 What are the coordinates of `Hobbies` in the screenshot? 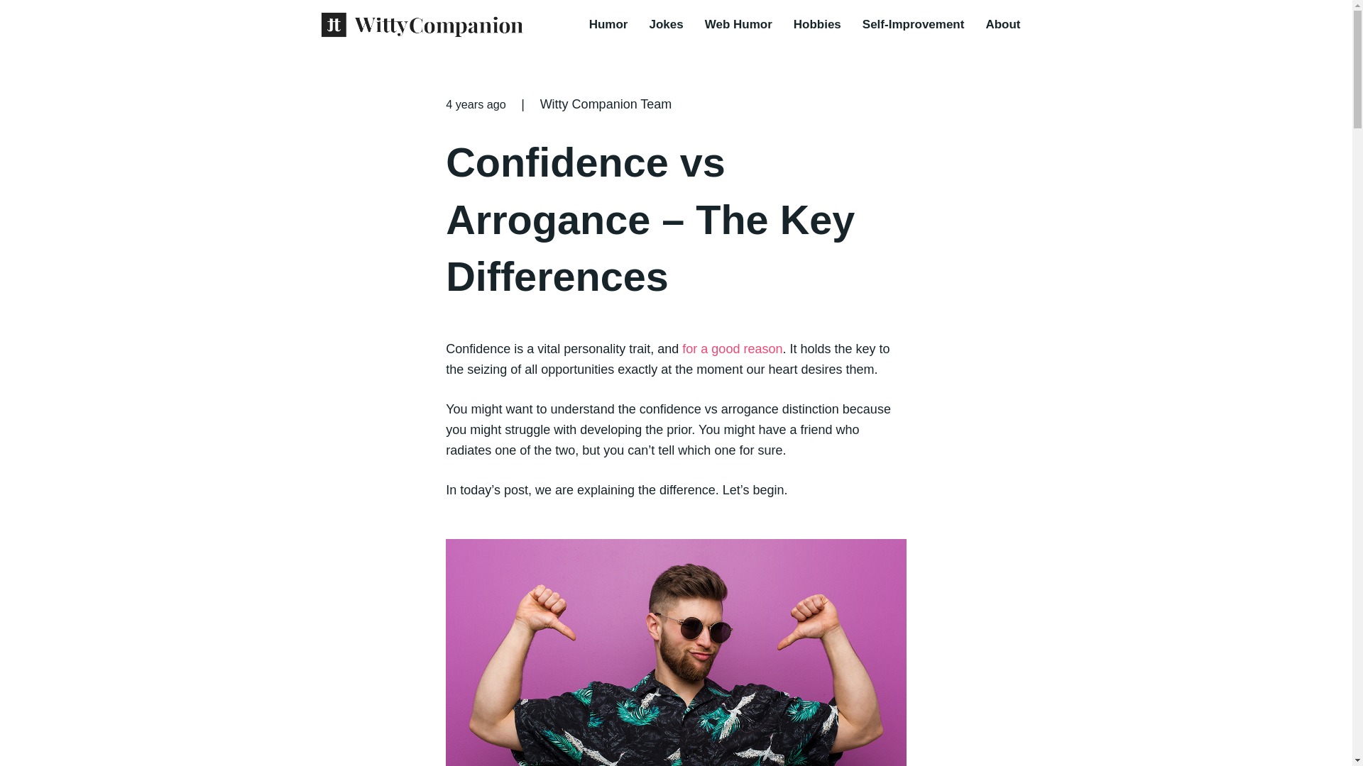 It's located at (817, 24).